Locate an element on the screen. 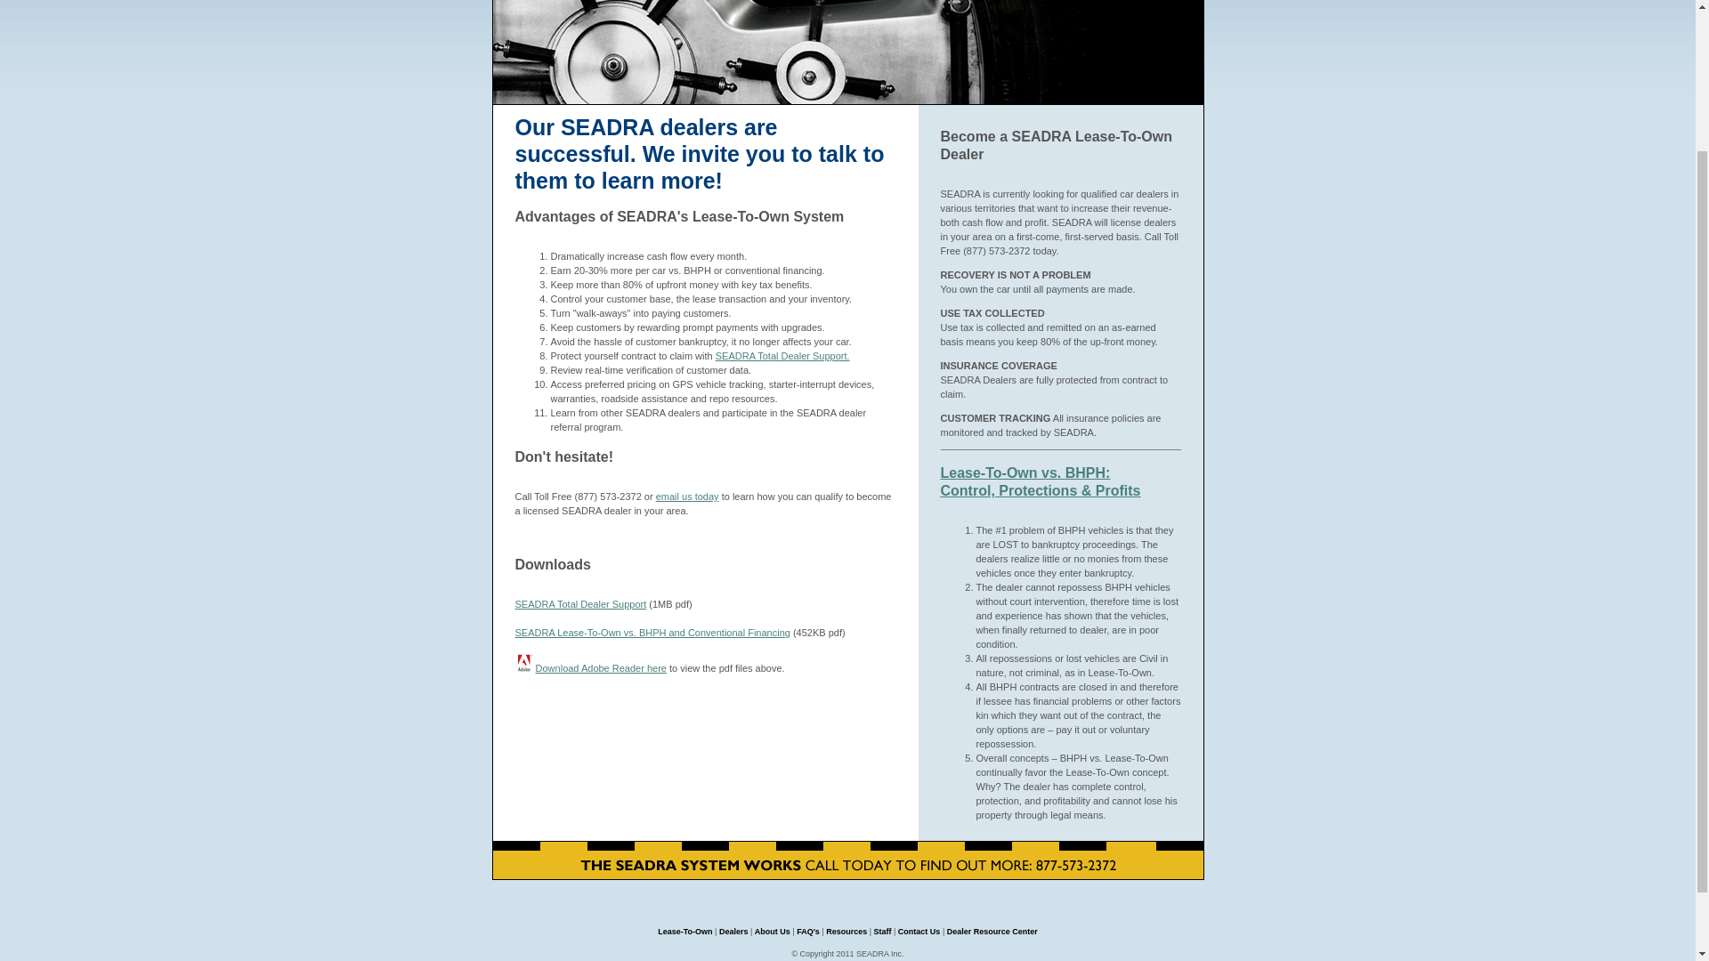  About Us is located at coordinates (773, 931).